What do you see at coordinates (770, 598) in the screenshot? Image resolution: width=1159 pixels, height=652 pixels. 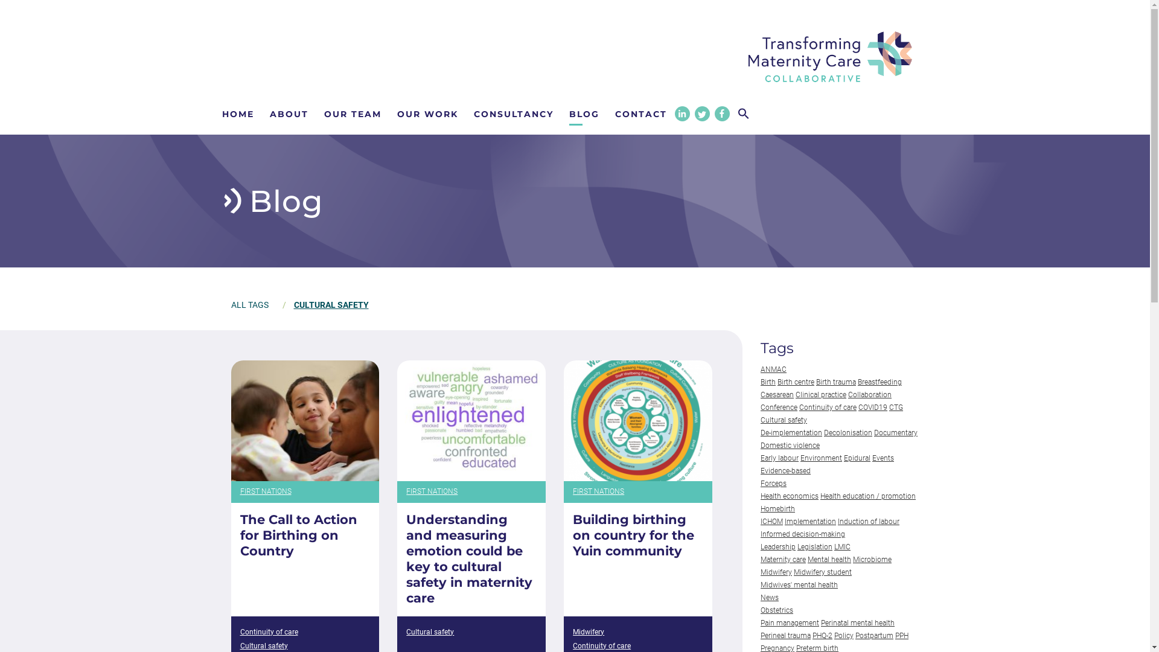 I see `News` at bounding box center [770, 598].